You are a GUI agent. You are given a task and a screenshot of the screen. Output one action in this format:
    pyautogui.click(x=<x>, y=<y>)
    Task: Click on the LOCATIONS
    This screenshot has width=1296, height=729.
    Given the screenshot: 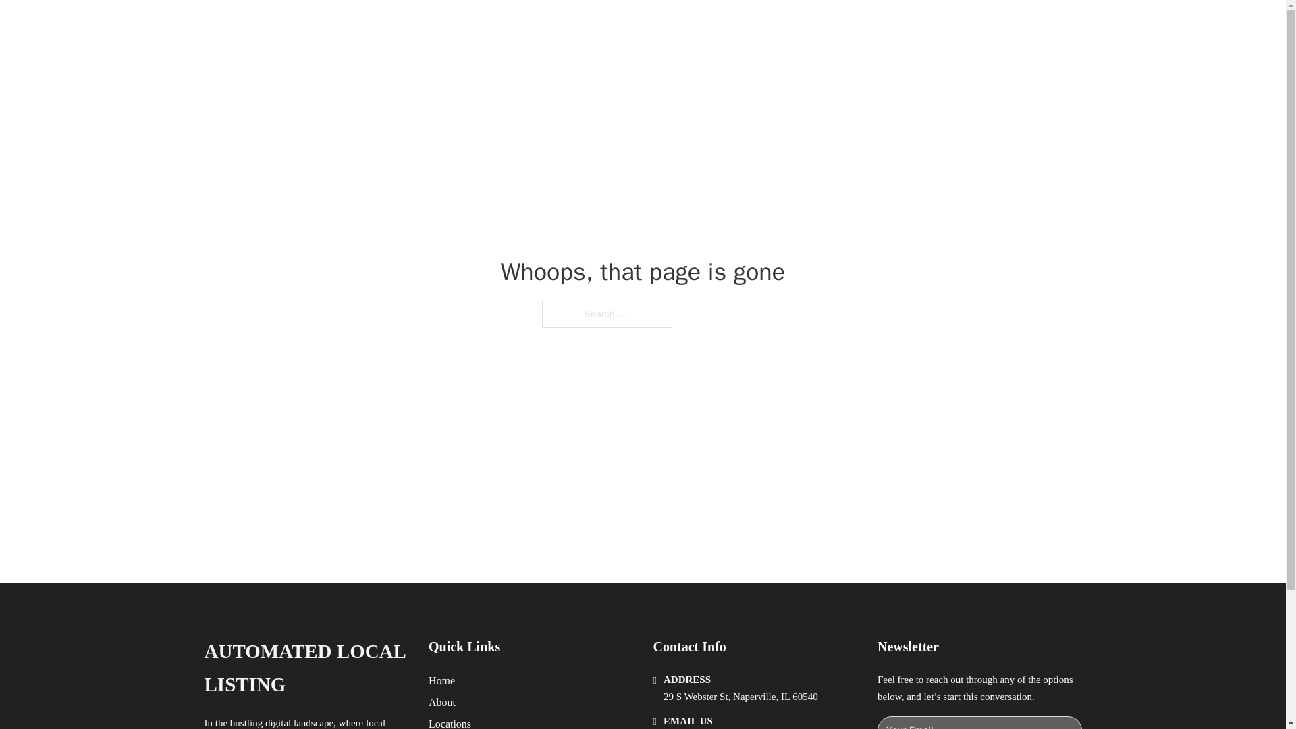 What is the action you would take?
    pyautogui.click(x=978, y=28)
    